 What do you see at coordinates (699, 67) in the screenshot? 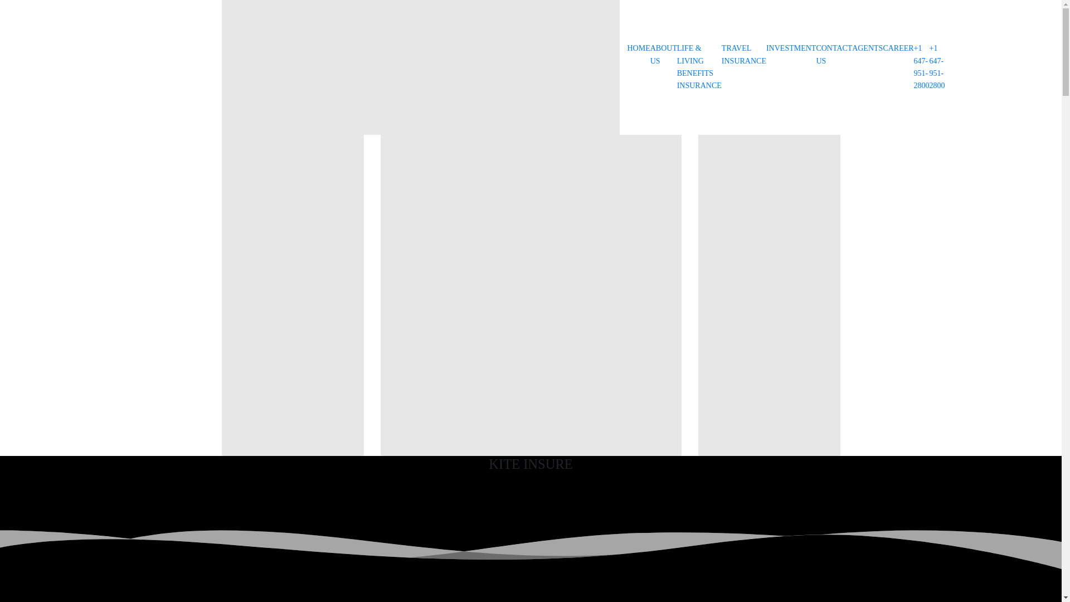
I see `LIFE & LIVING BENEFITS INSURANCE` at bounding box center [699, 67].